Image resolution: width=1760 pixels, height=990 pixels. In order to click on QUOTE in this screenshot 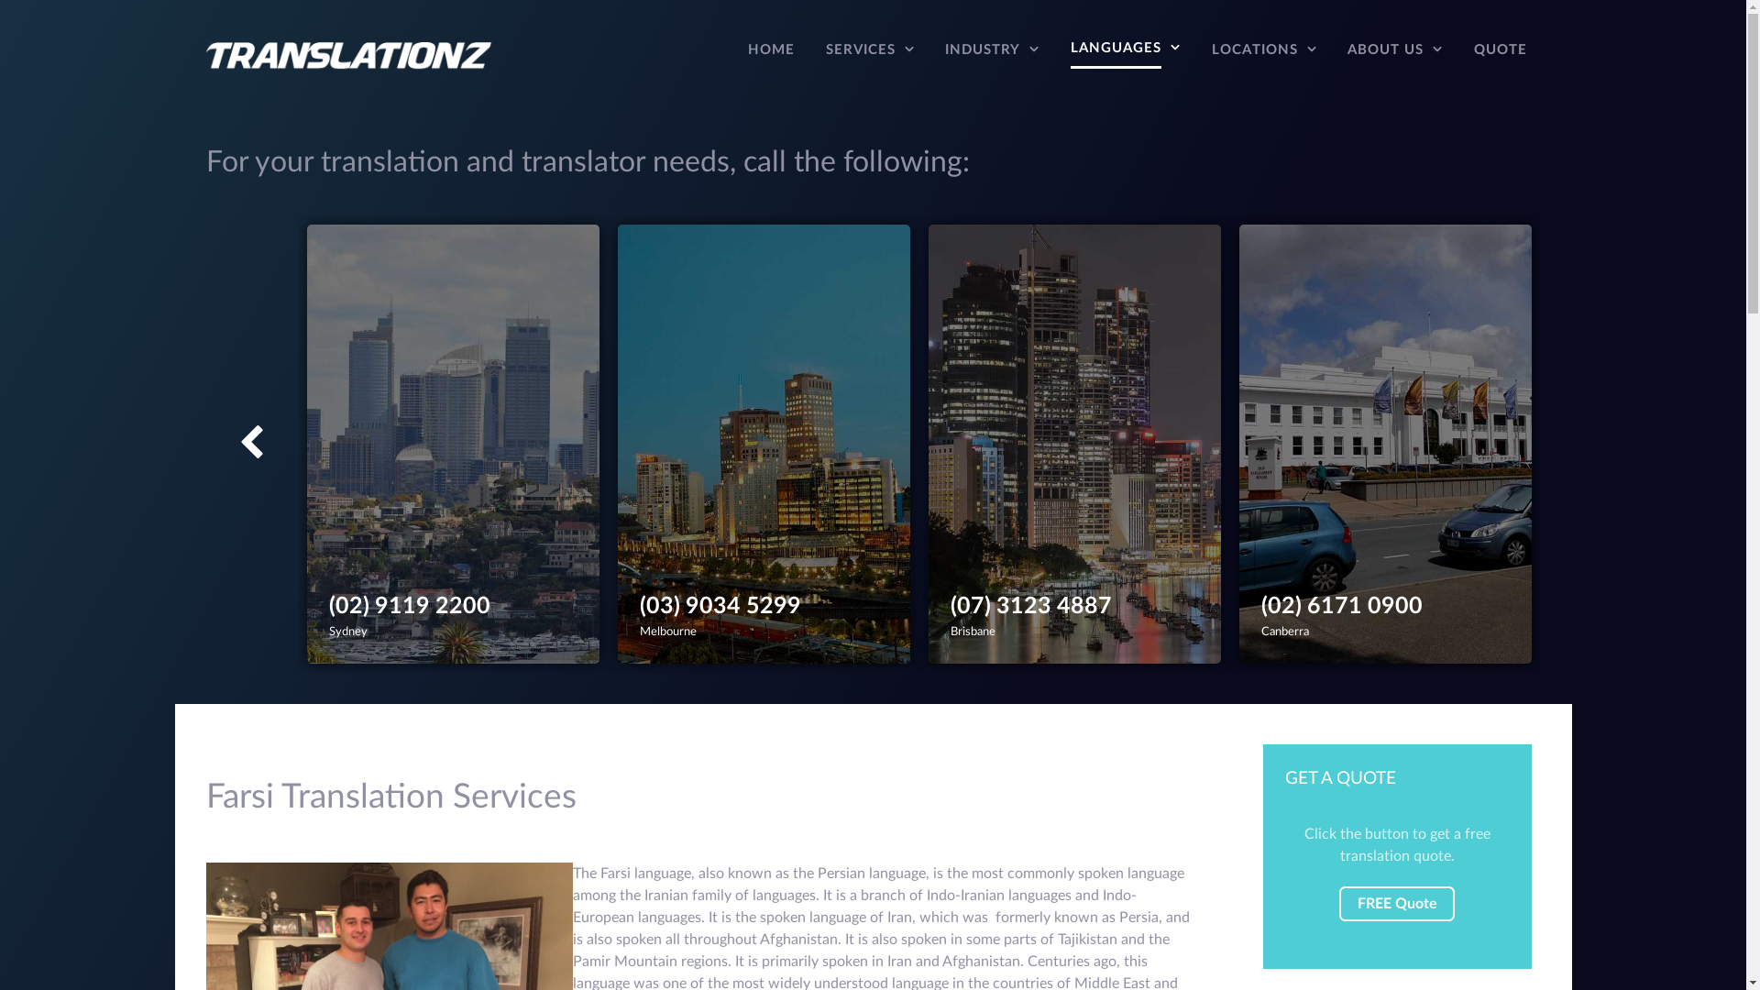, I will do `click(1501, 55)`.